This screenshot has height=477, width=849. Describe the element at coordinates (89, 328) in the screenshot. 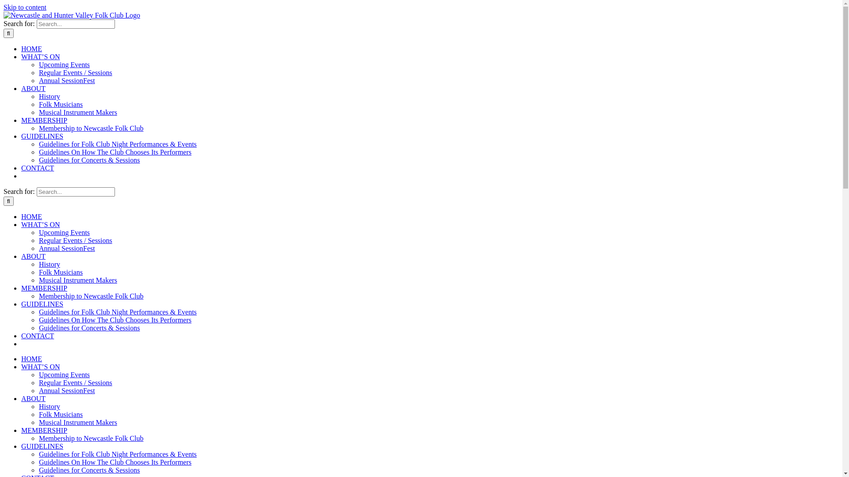

I see `Guidelines for Concerts & Sessions` at that location.